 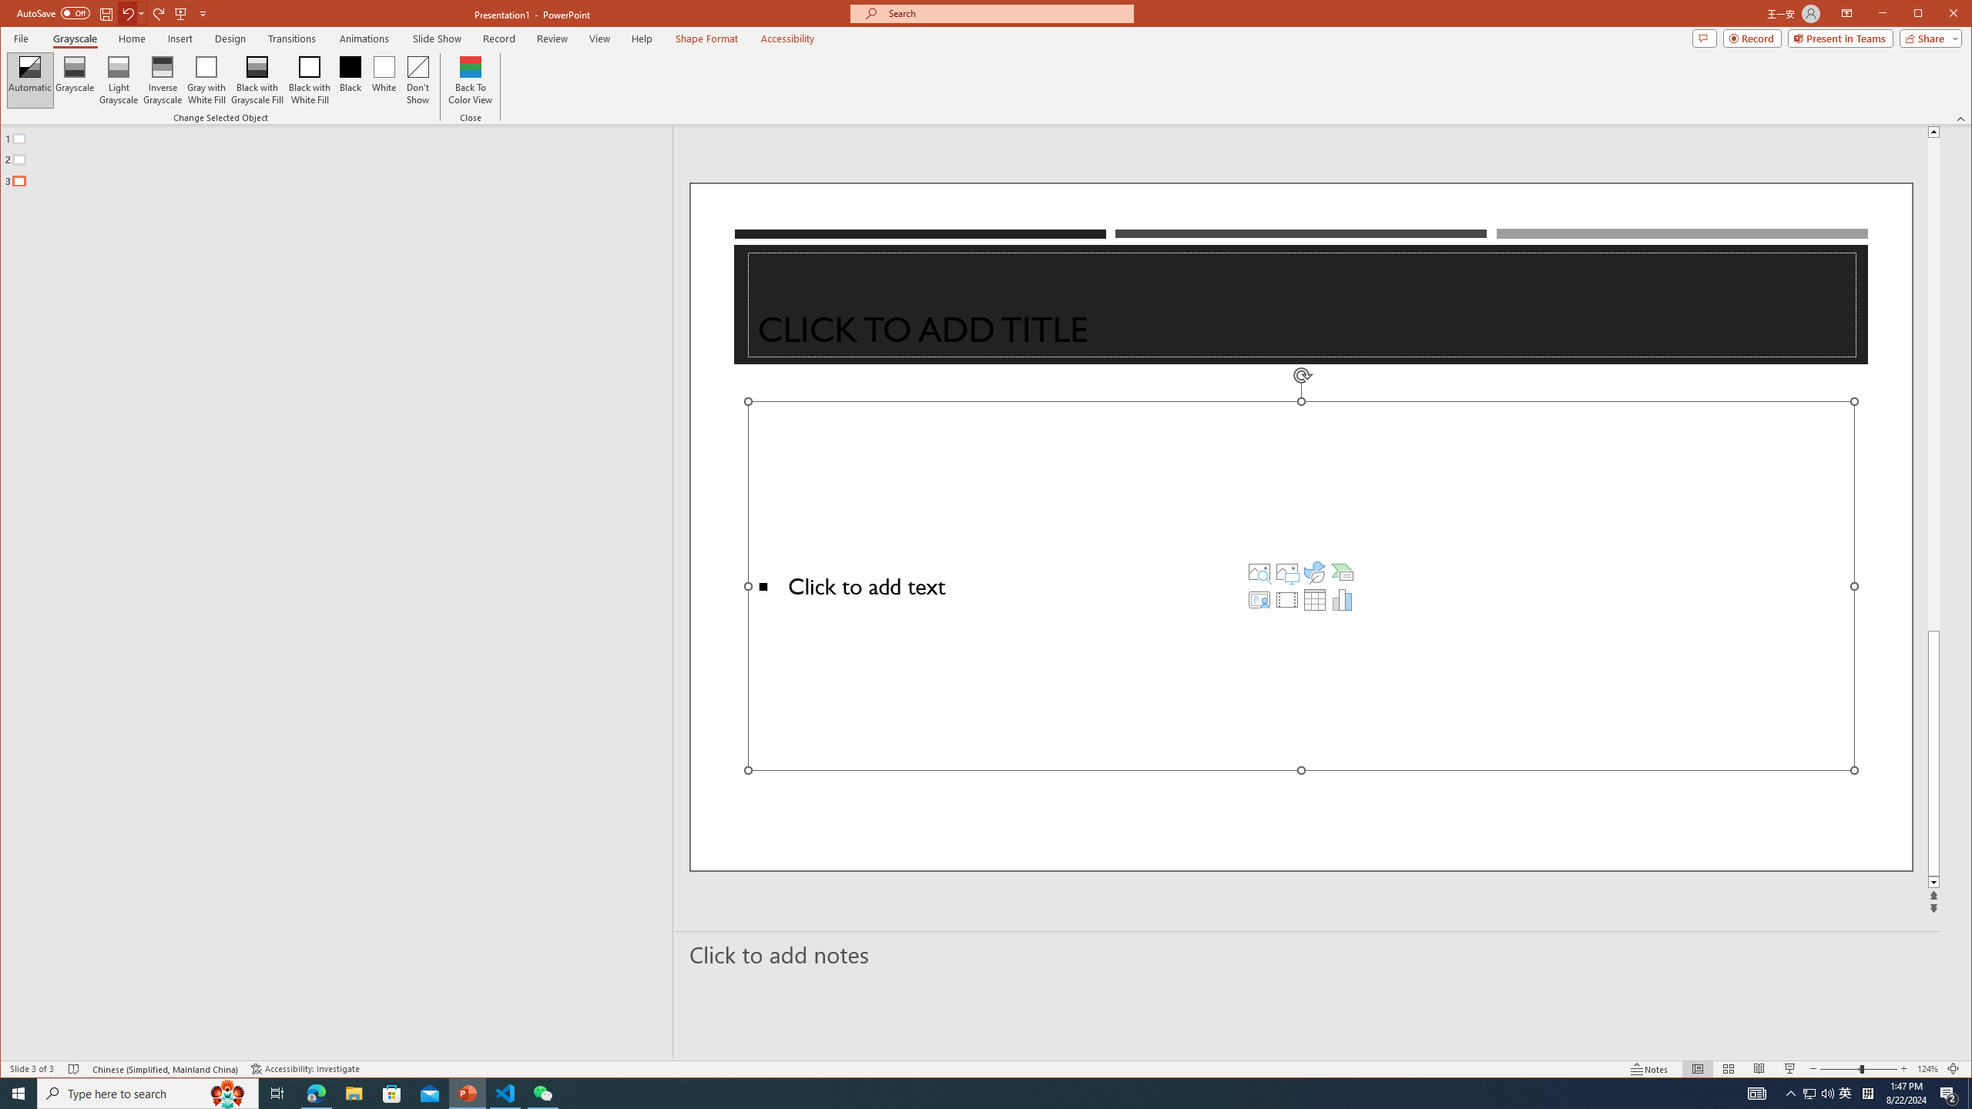 What do you see at coordinates (1301, 585) in the screenshot?
I see `Content Placeholder` at bounding box center [1301, 585].